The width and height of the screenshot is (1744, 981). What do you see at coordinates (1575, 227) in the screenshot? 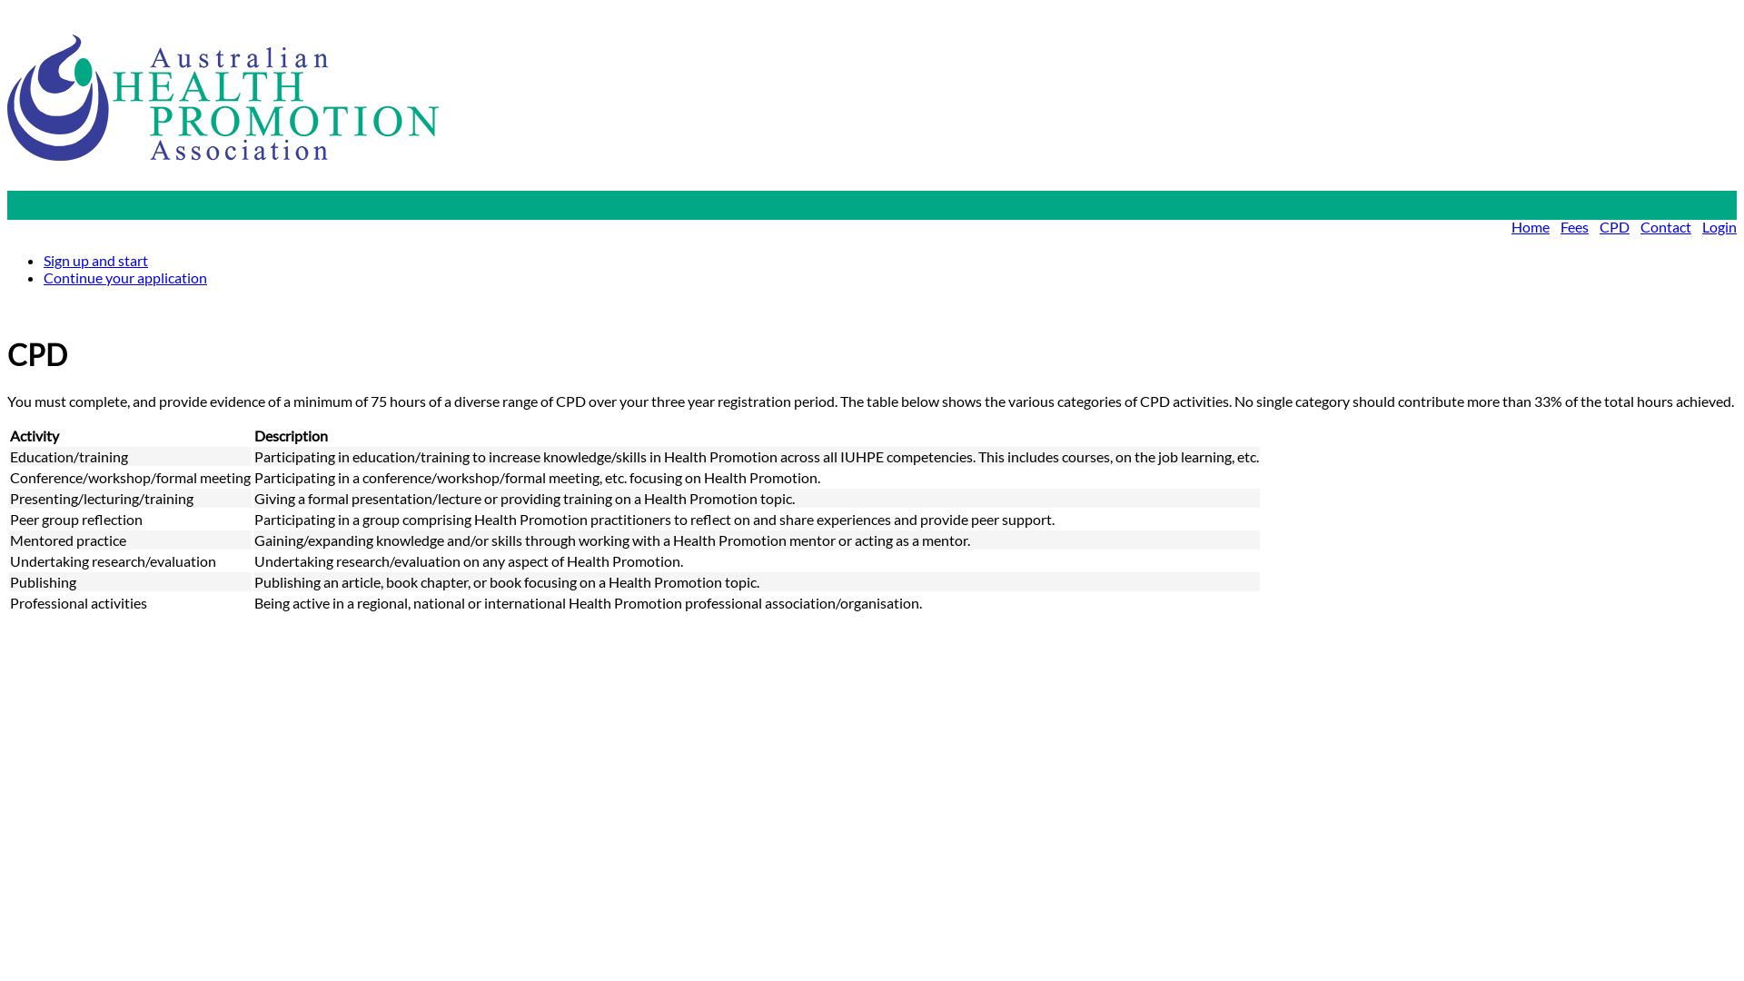
I see `Fees` at bounding box center [1575, 227].